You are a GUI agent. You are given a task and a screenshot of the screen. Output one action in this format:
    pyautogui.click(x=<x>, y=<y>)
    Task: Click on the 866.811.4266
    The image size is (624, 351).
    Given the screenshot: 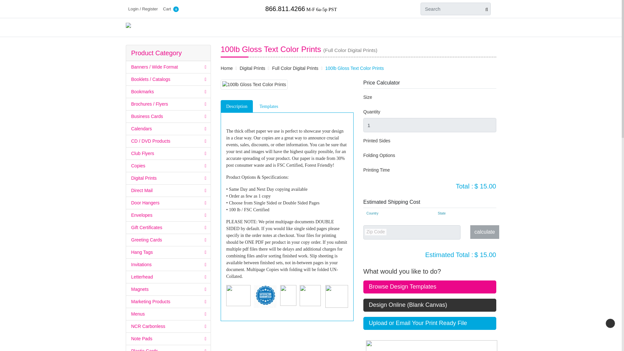 What is the action you would take?
    pyautogui.click(x=285, y=8)
    